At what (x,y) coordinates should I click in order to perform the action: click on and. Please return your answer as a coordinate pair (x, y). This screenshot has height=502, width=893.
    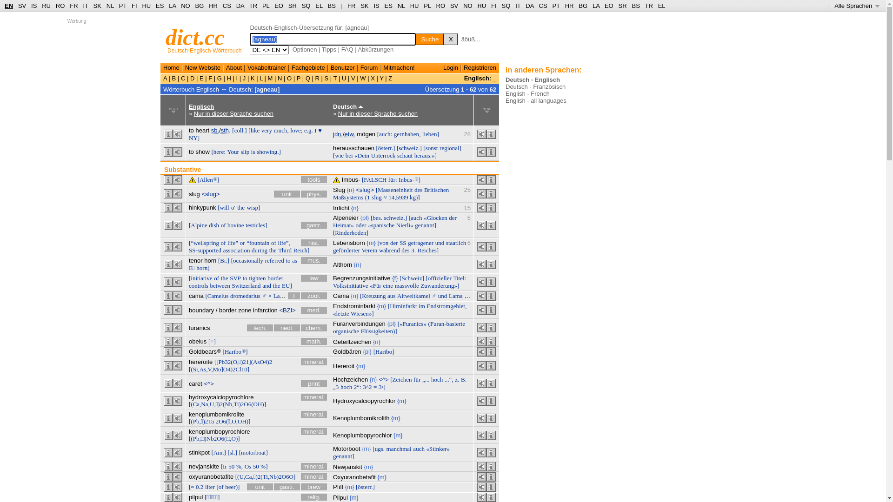
    Looking at the image, I should click on (267, 285).